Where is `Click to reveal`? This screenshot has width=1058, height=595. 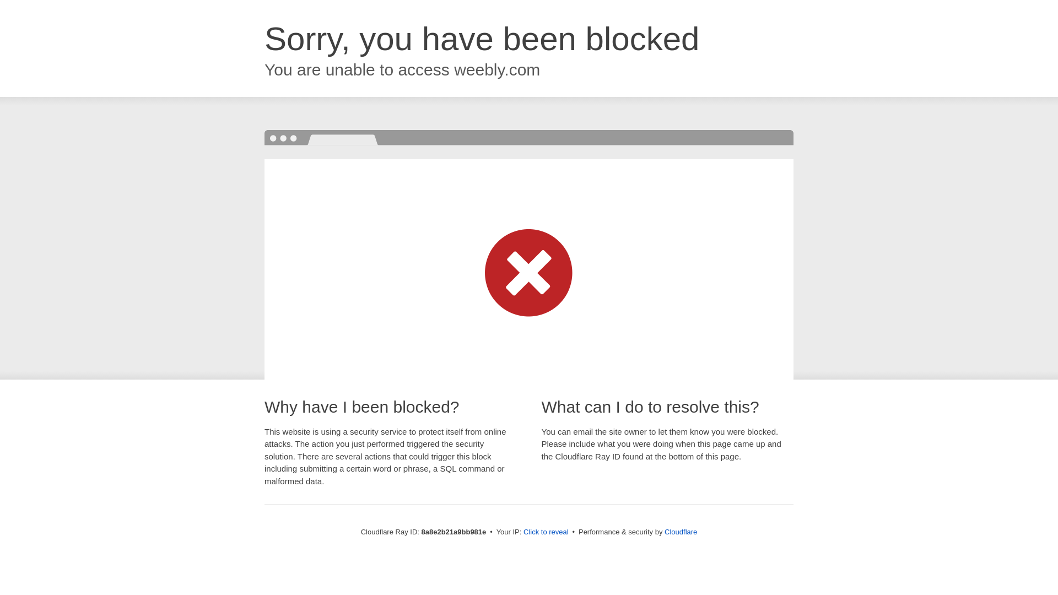 Click to reveal is located at coordinates (546, 532).